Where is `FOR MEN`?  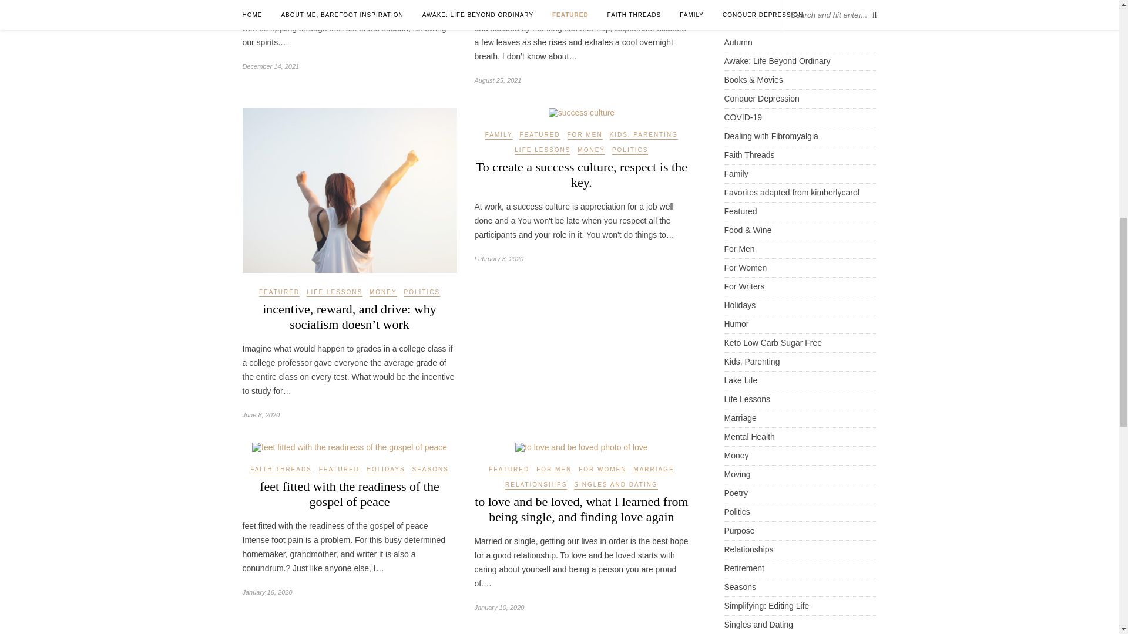
FOR MEN is located at coordinates (585, 135).